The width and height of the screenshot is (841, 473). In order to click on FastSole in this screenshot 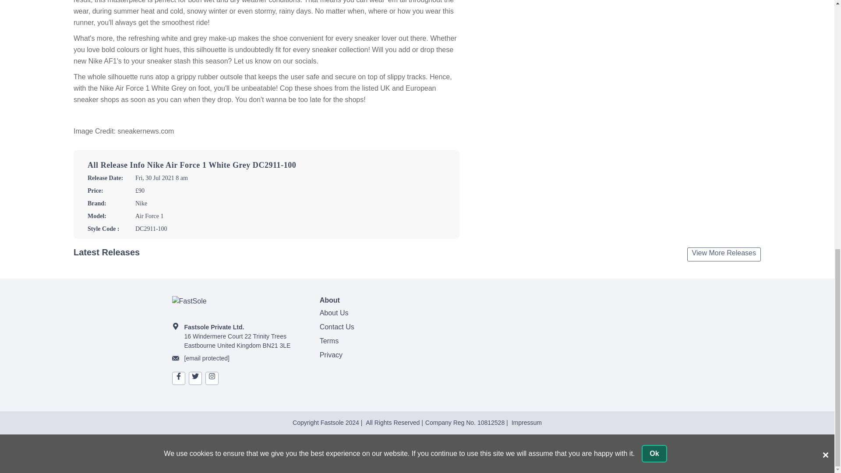, I will do `click(238, 306)`.